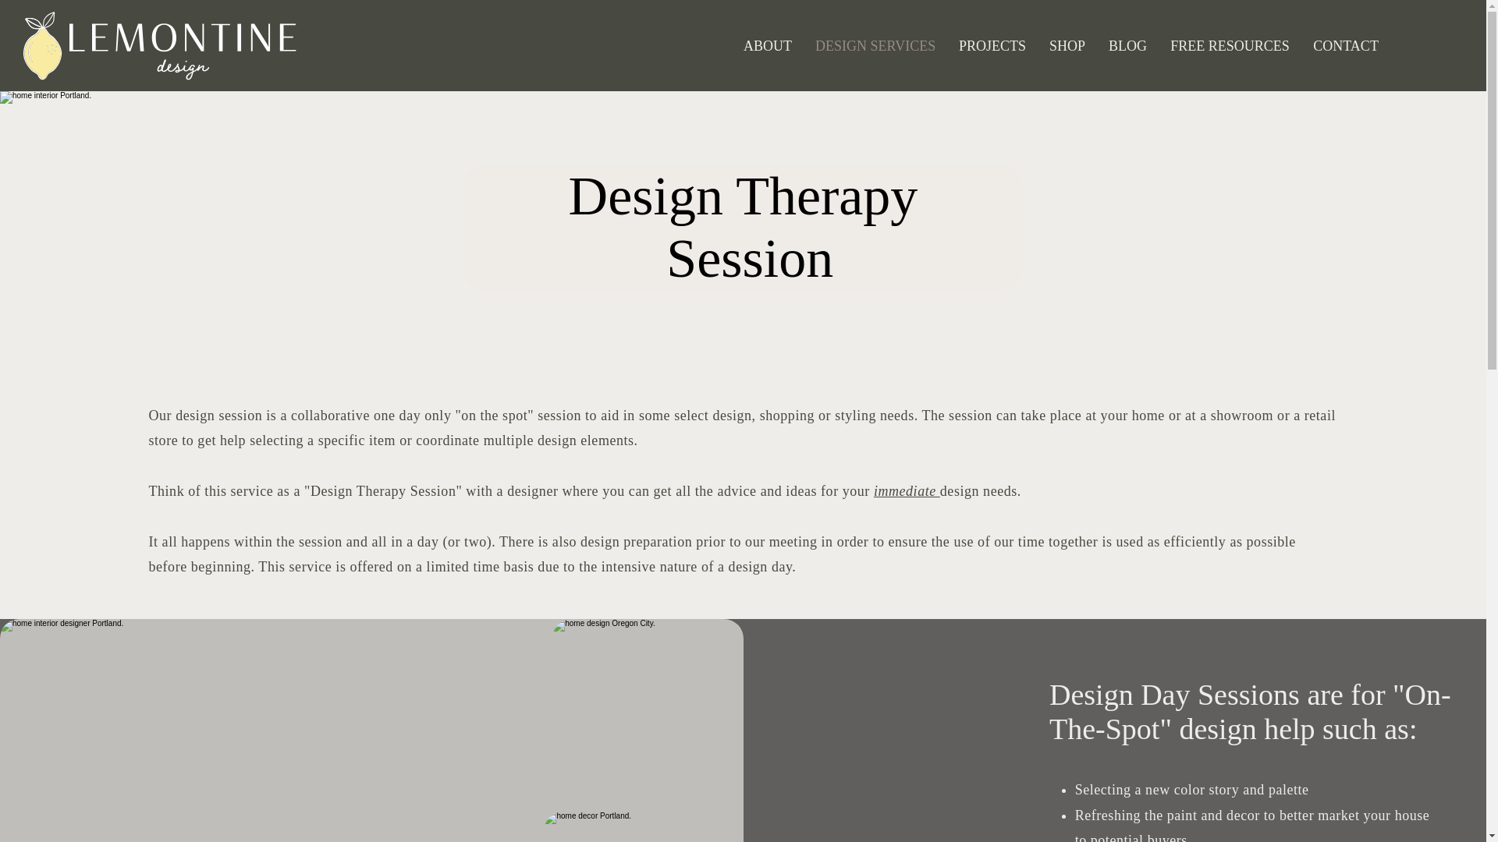 This screenshot has width=1498, height=842. I want to click on BLOG, so click(1127, 45).